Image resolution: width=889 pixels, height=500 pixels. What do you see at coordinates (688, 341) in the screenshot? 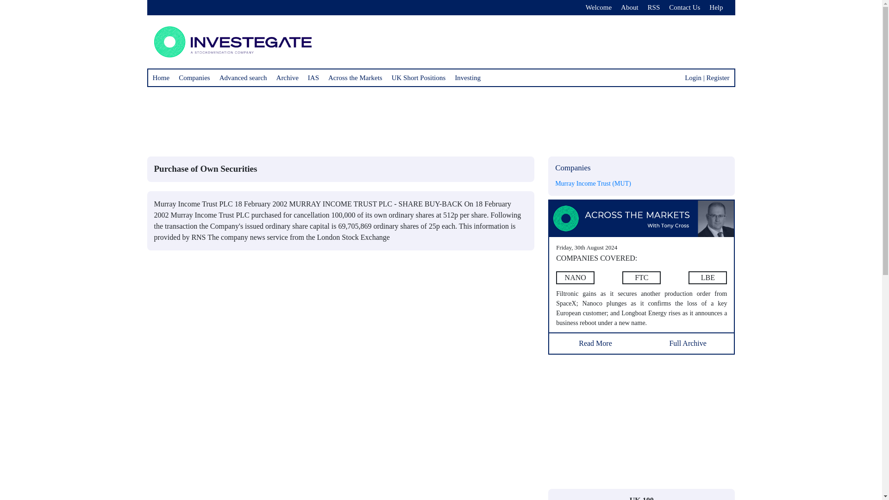
I see `See the full archive HERE` at bounding box center [688, 341].